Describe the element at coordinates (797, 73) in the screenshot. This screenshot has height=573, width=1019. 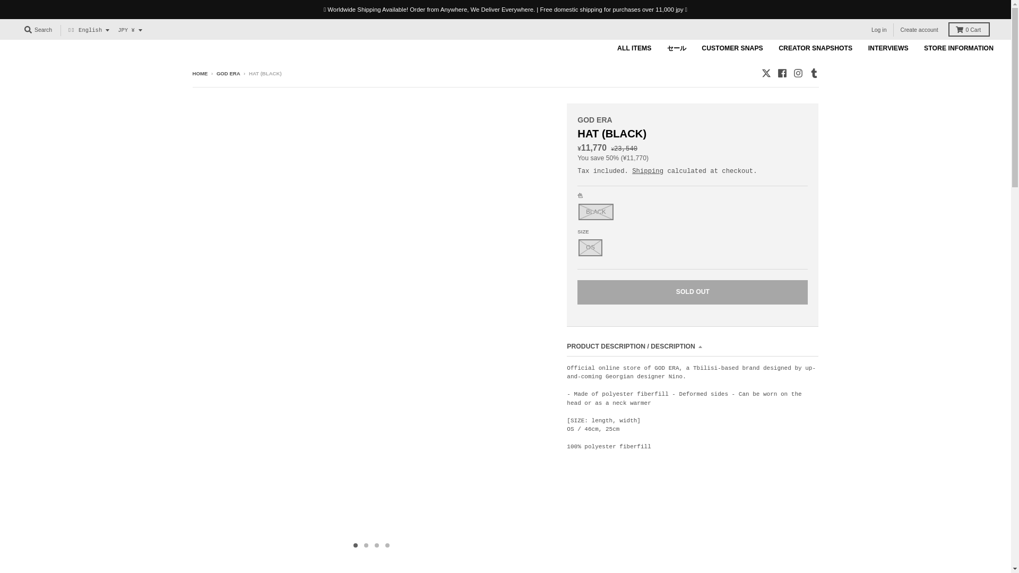
I see `Instagram - RADD LOUNGE` at that location.